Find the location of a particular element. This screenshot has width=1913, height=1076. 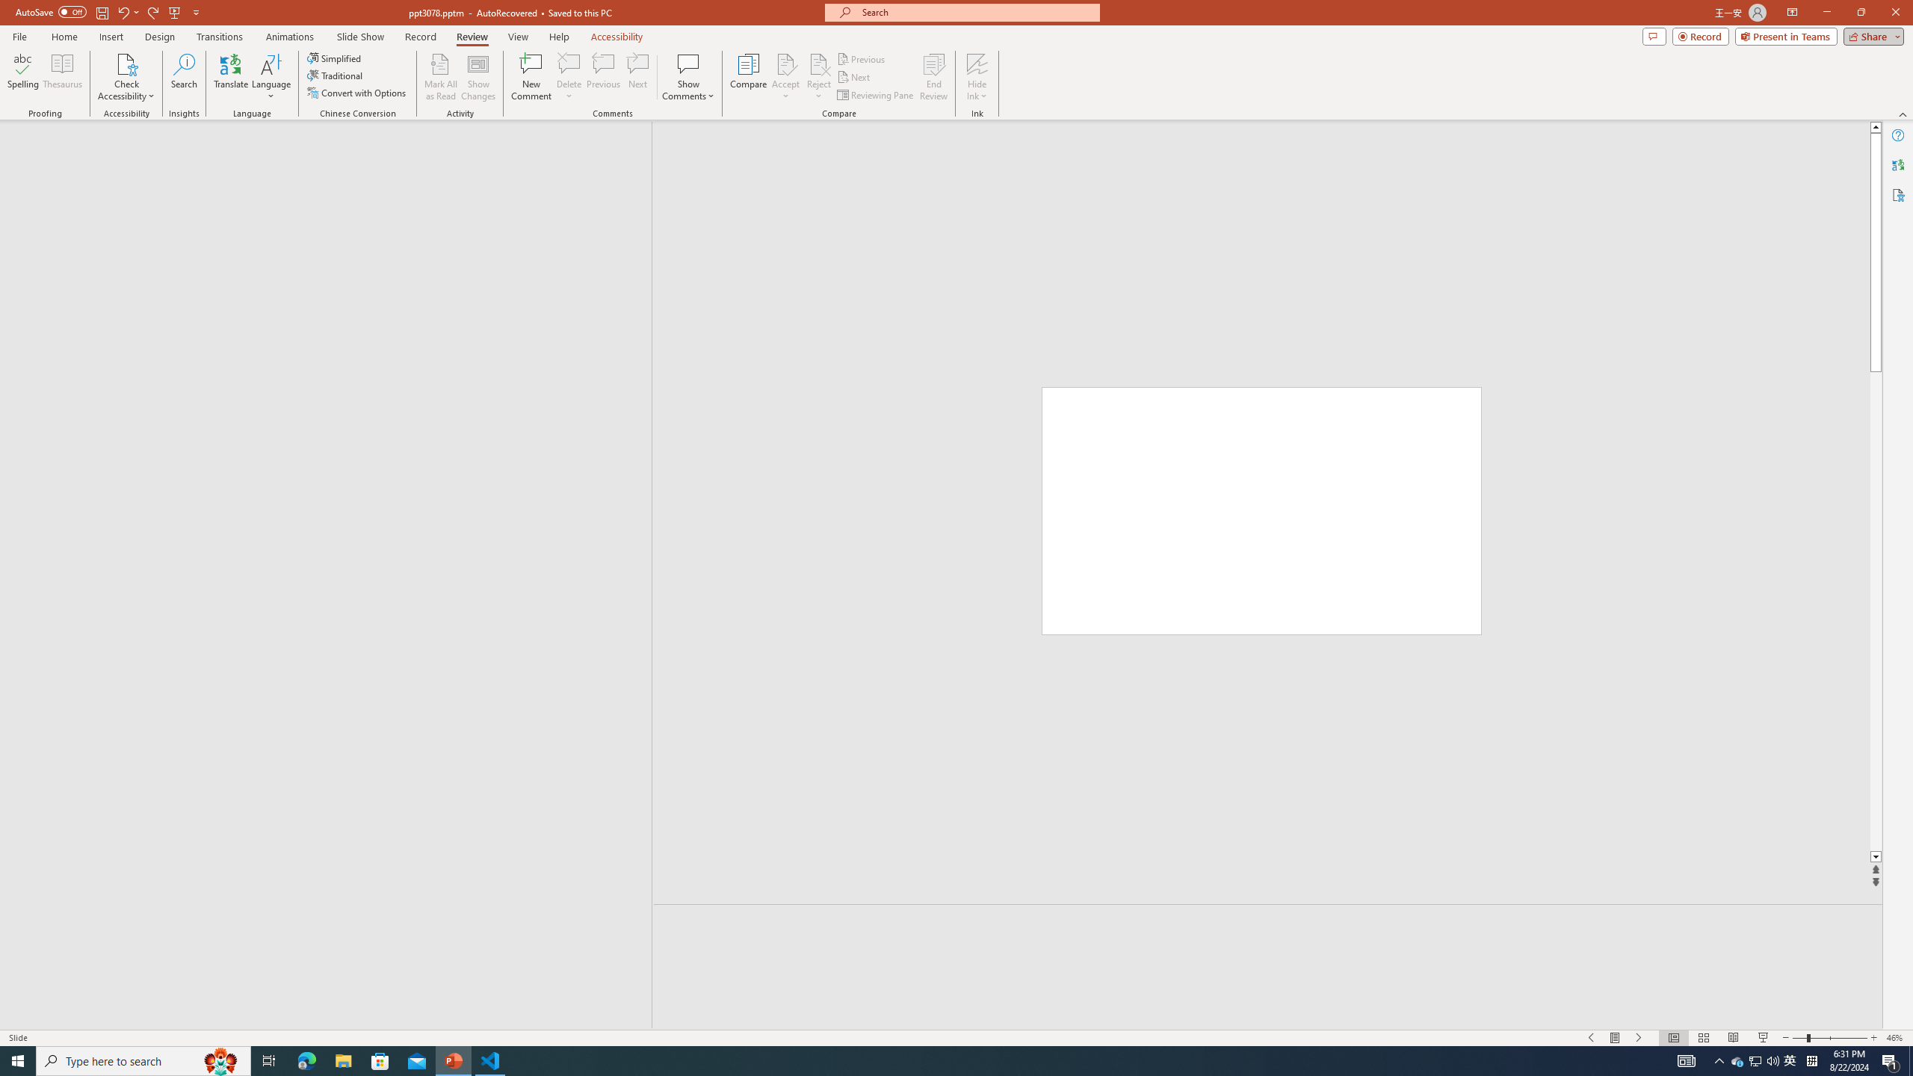

Check Accessibility is located at coordinates (126, 64).